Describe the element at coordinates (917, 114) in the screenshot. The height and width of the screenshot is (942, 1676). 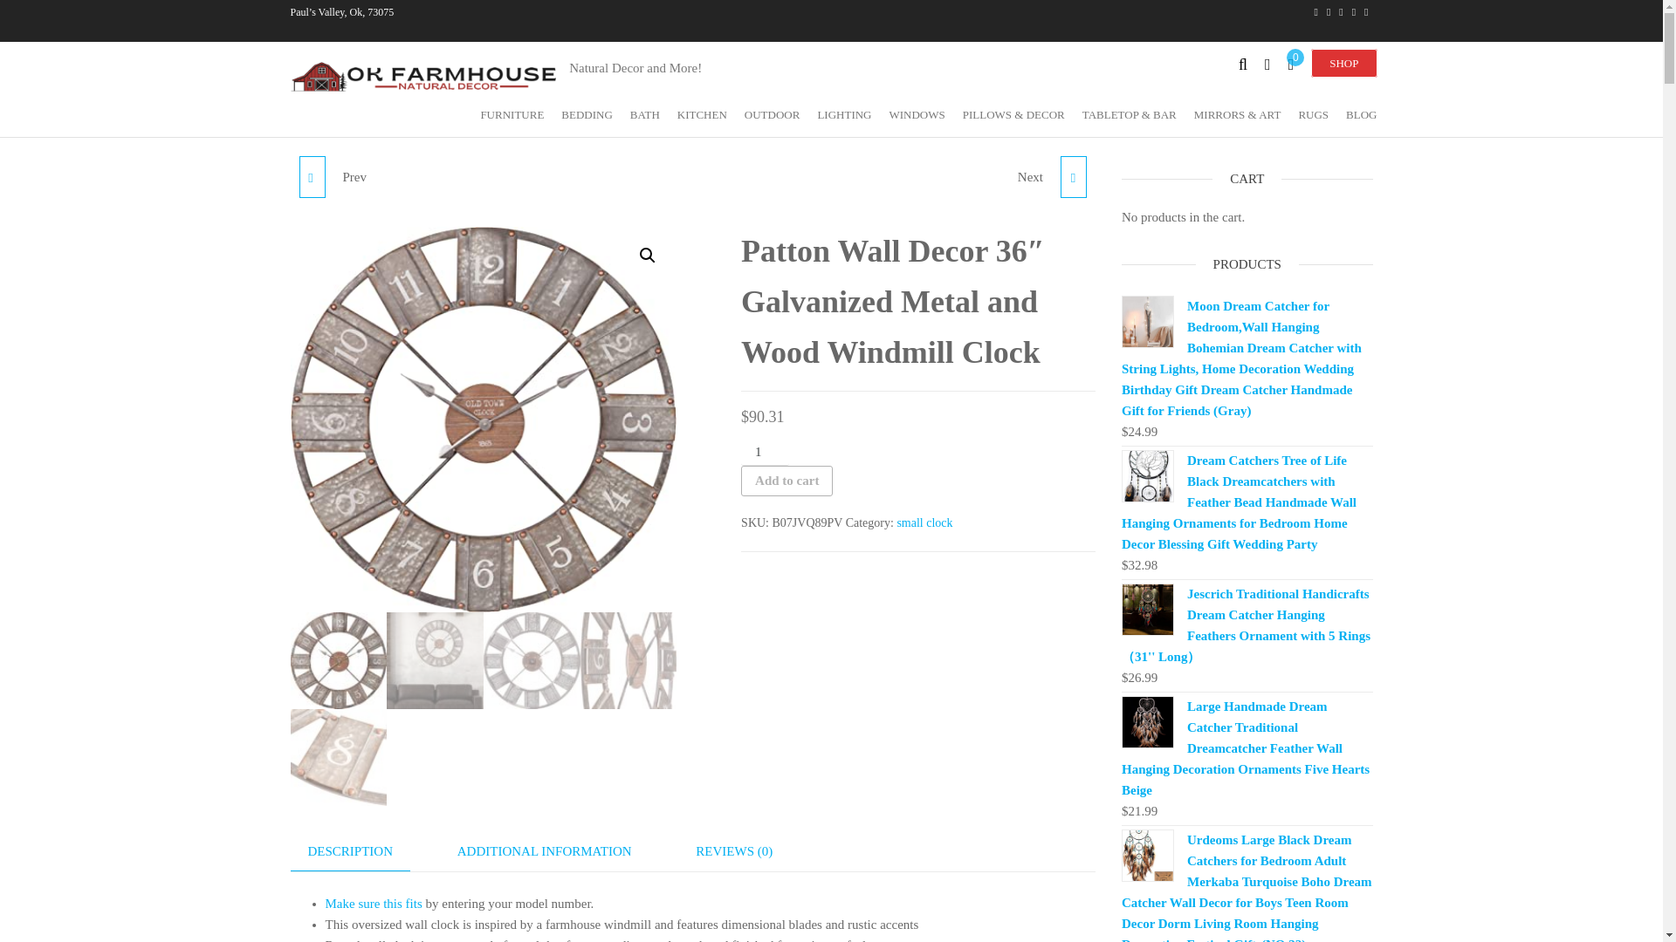
I see `Windows` at that location.